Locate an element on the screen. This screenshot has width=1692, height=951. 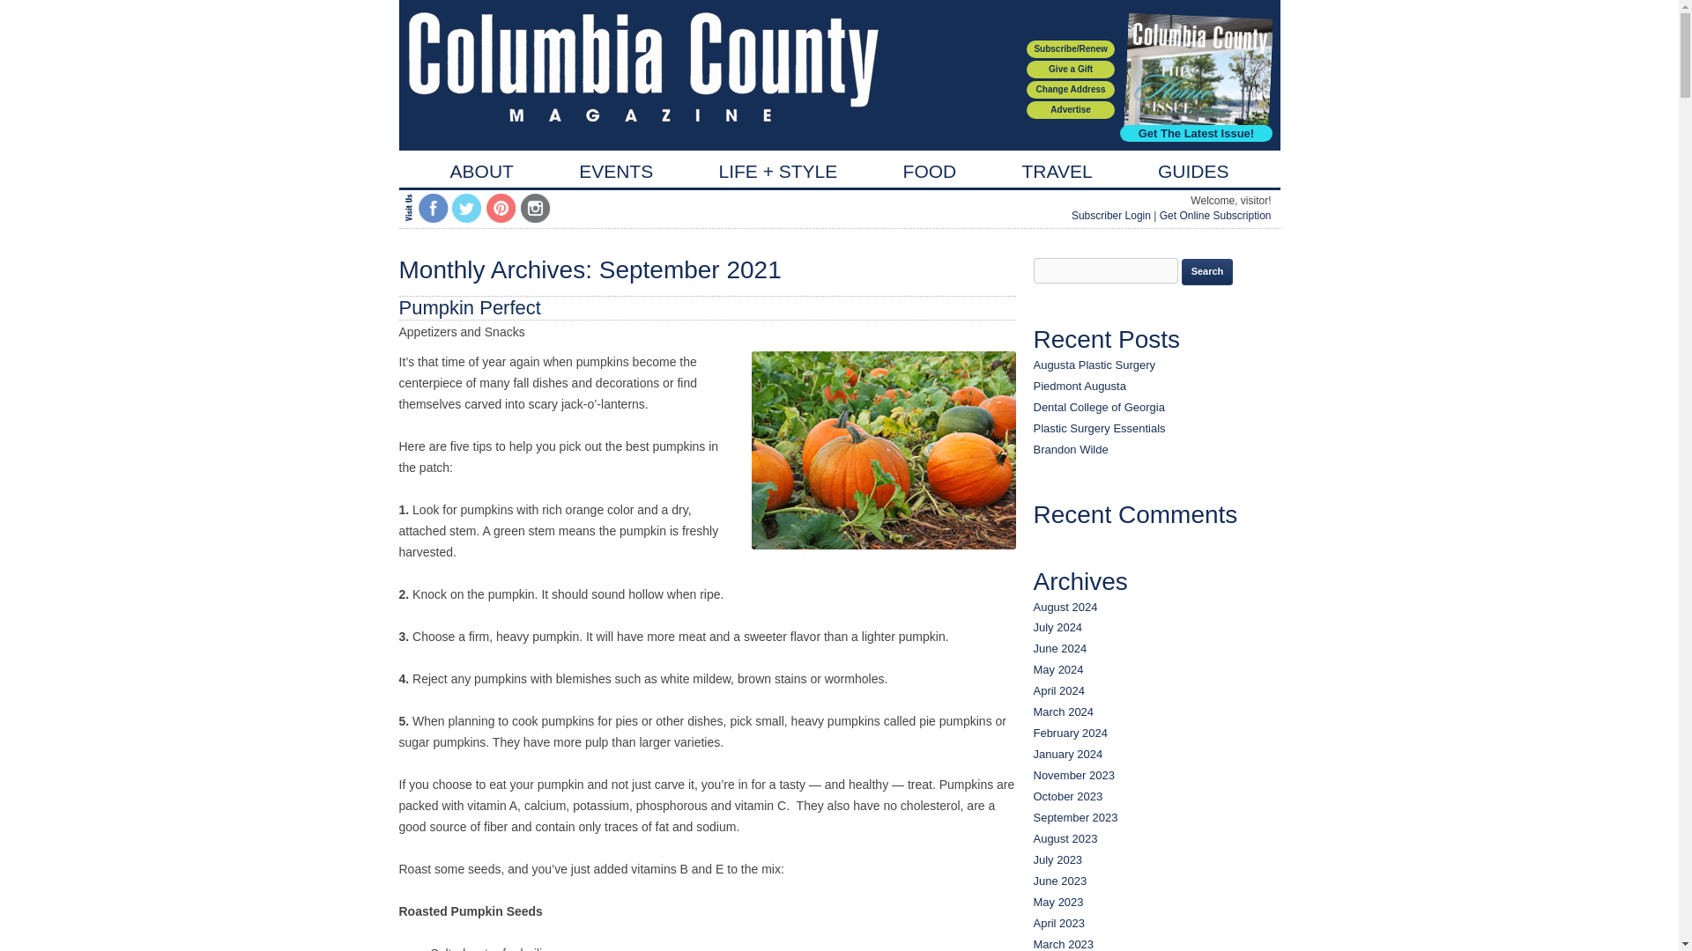
Columbia County Magazine - Instagram is located at coordinates (535, 208).